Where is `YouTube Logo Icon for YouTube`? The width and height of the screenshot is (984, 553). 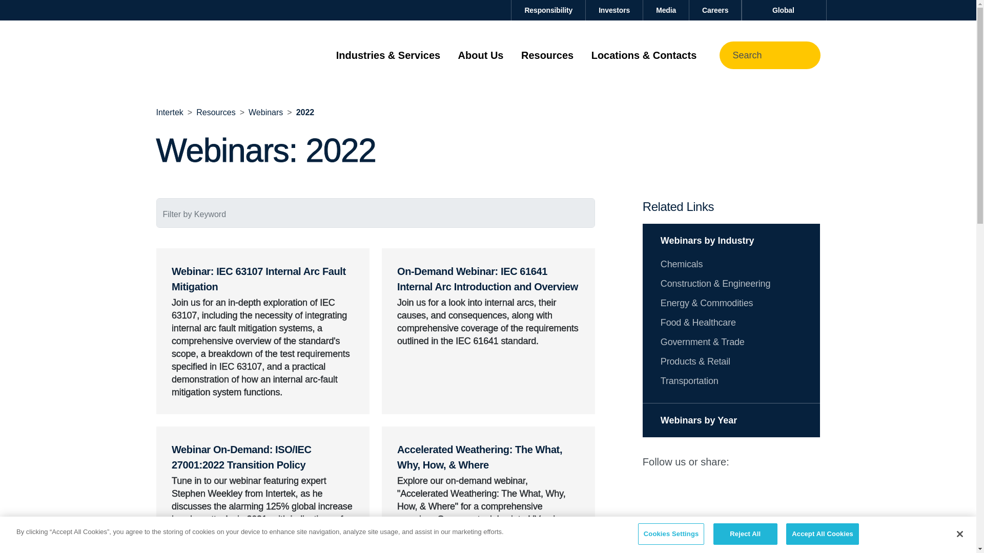 YouTube Logo Icon for YouTube is located at coordinates (808, 462).